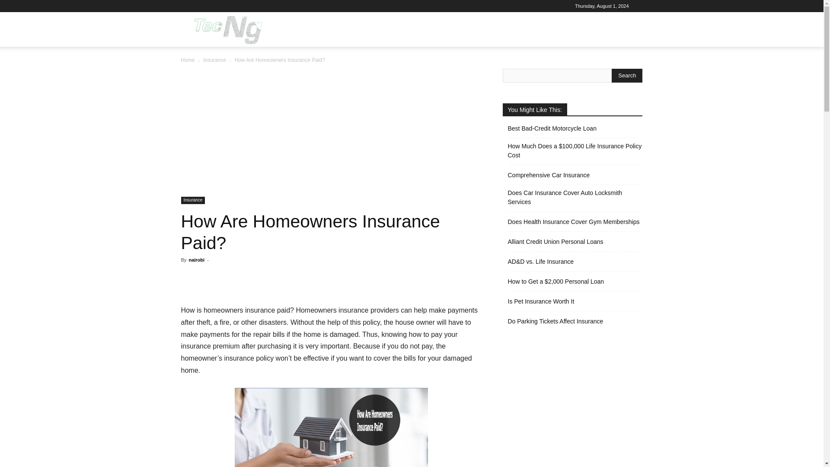  What do you see at coordinates (227, 29) in the screenshot?
I see `TecNg` at bounding box center [227, 29].